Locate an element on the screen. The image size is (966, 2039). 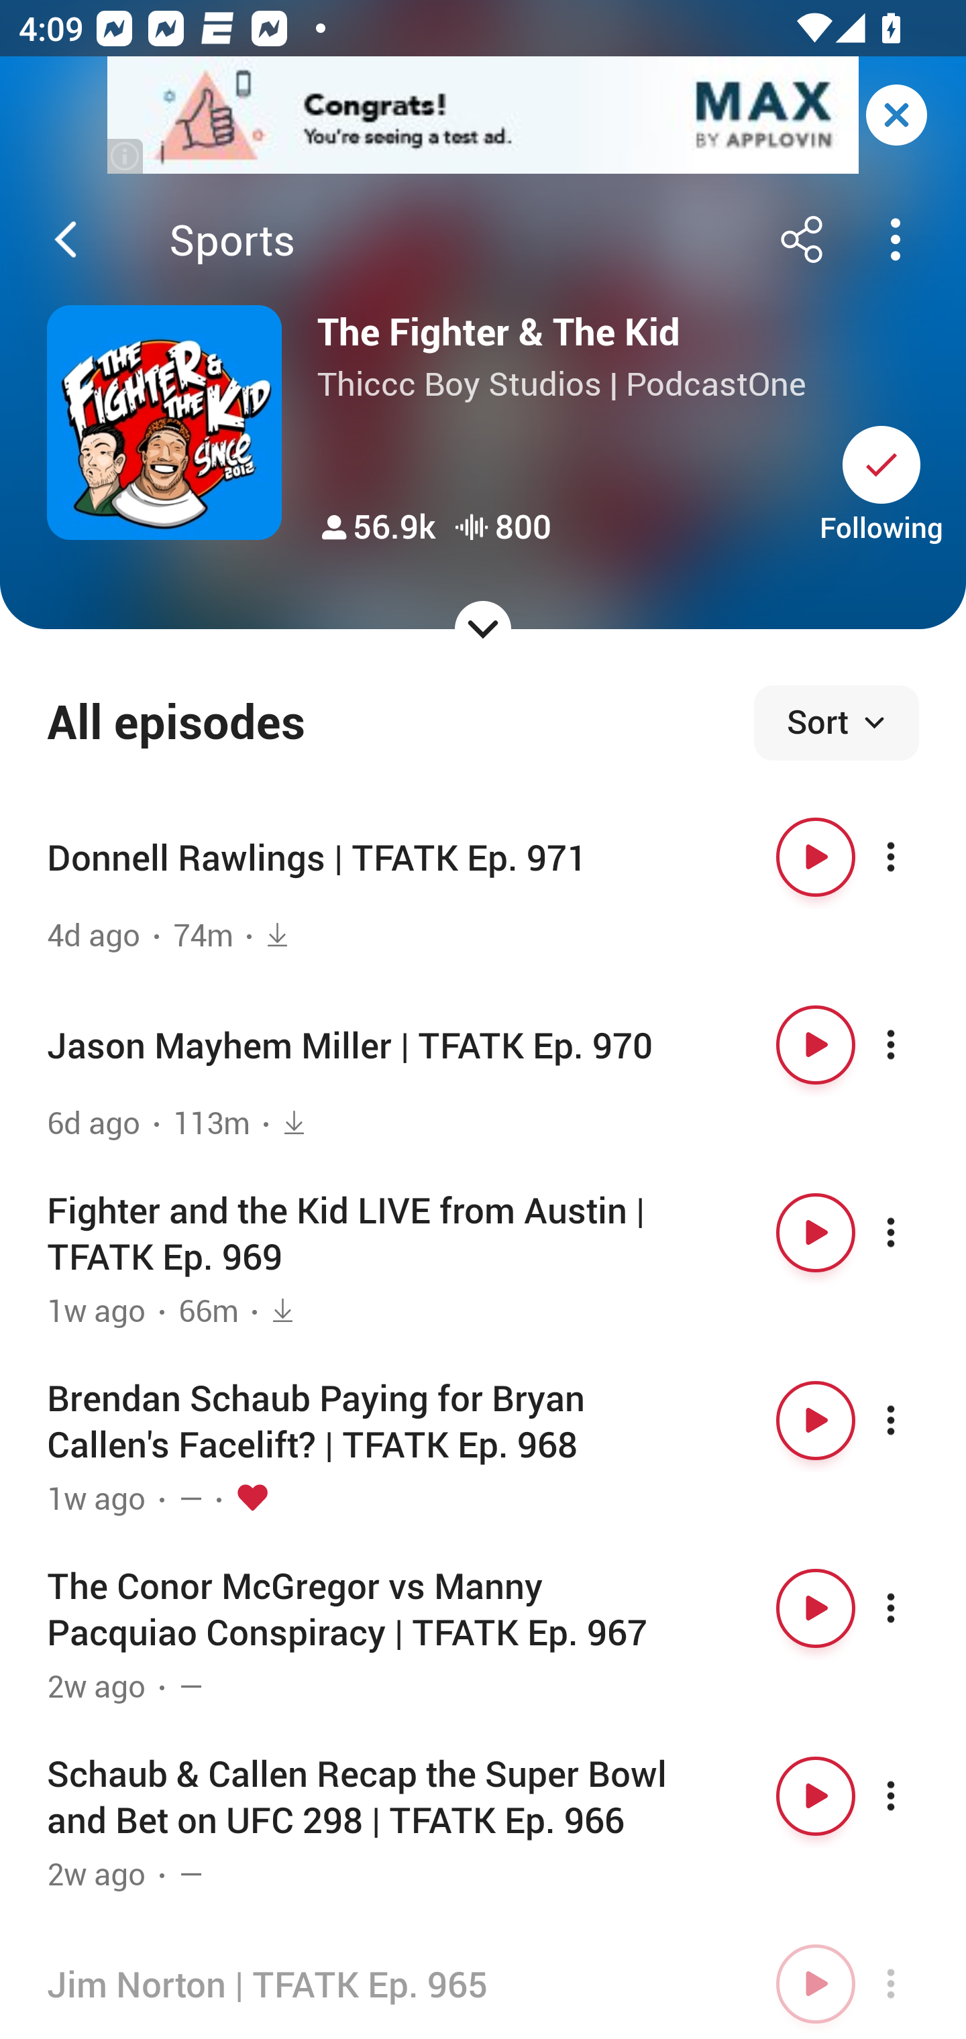
Play button is located at coordinates (816, 1796).